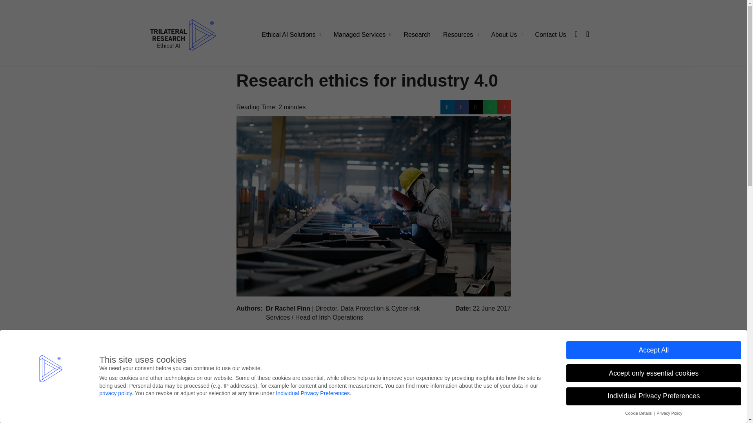 This screenshot has width=753, height=423. I want to click on Open Cookie Preferences, so click(17, 413).